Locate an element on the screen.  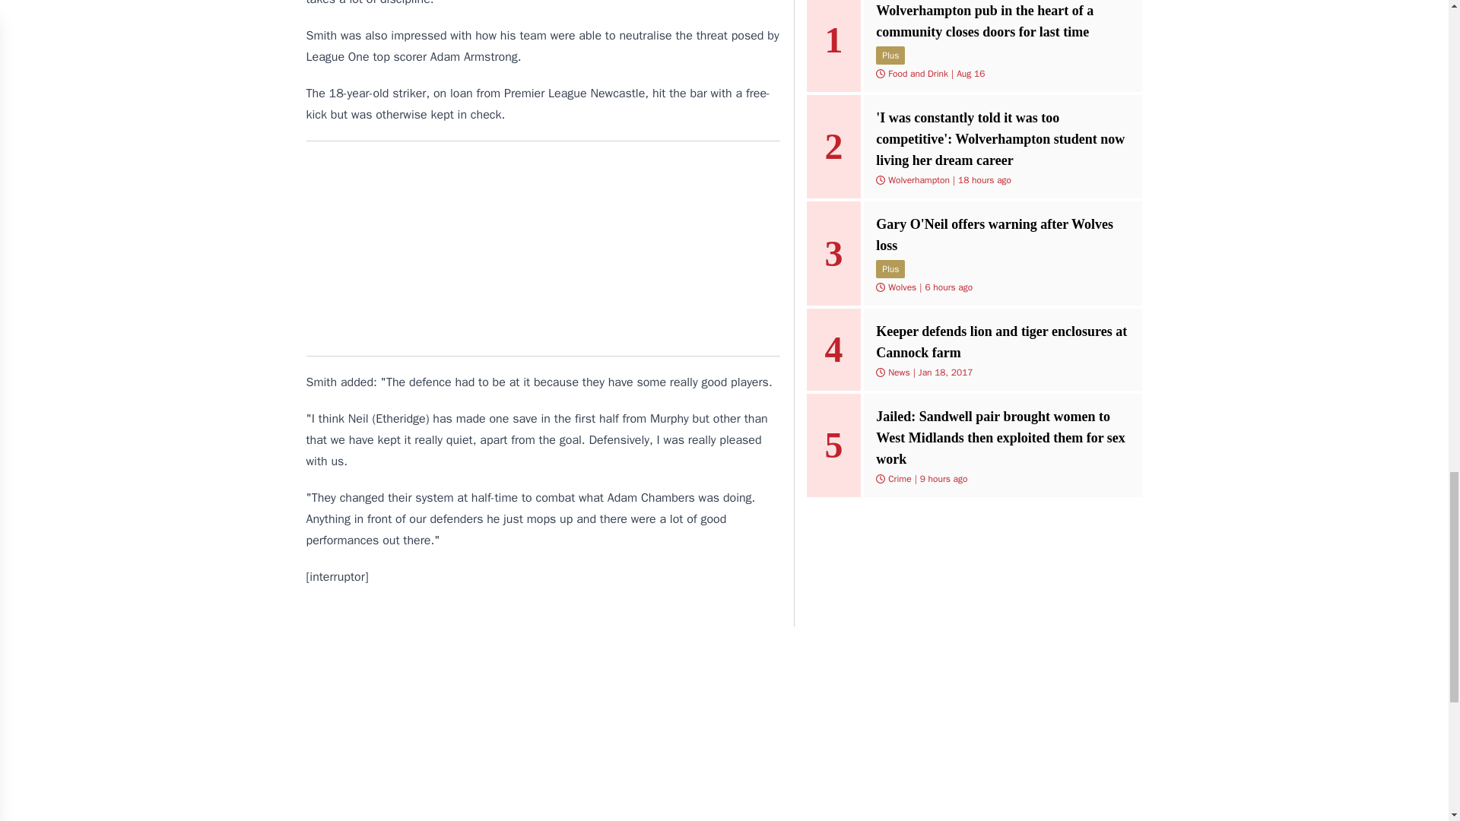
Crime is located at coordinates (899, 479).